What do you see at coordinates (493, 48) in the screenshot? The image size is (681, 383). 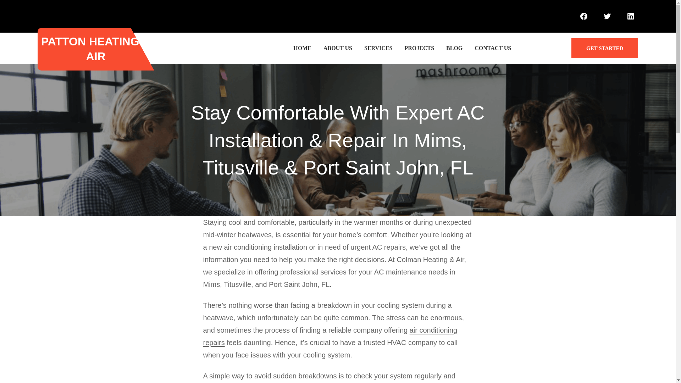 I see `CONTACT US` at bounding box center [493, 48].